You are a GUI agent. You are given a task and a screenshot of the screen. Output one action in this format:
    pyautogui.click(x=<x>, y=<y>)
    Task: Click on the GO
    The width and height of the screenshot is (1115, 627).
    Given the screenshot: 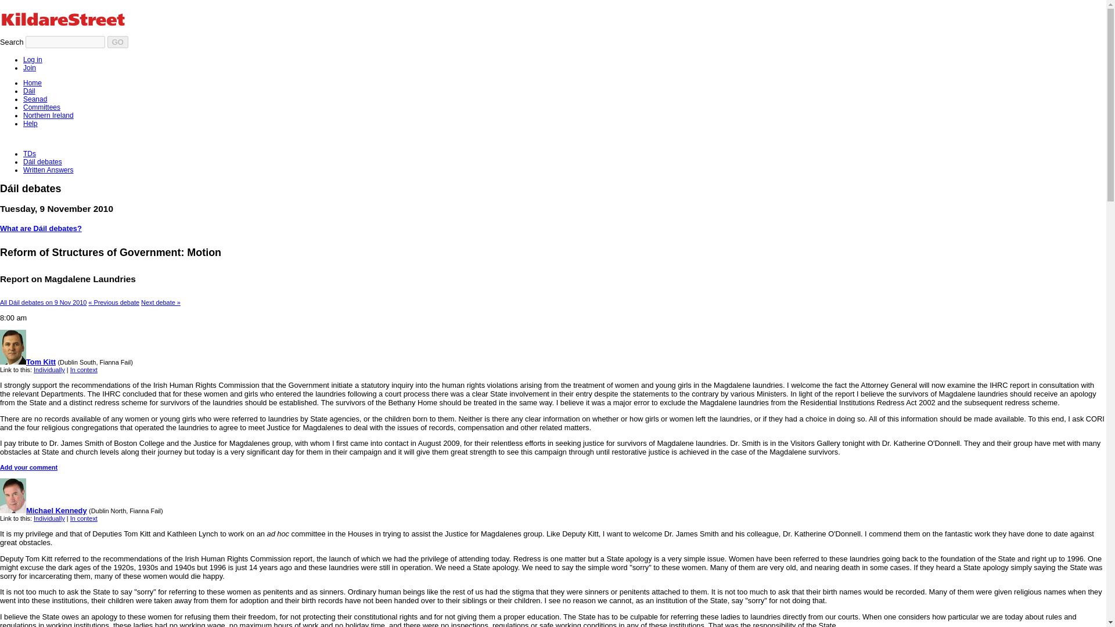 What is the action you would take?
    pyautogui.click(x=117, y=42)
    